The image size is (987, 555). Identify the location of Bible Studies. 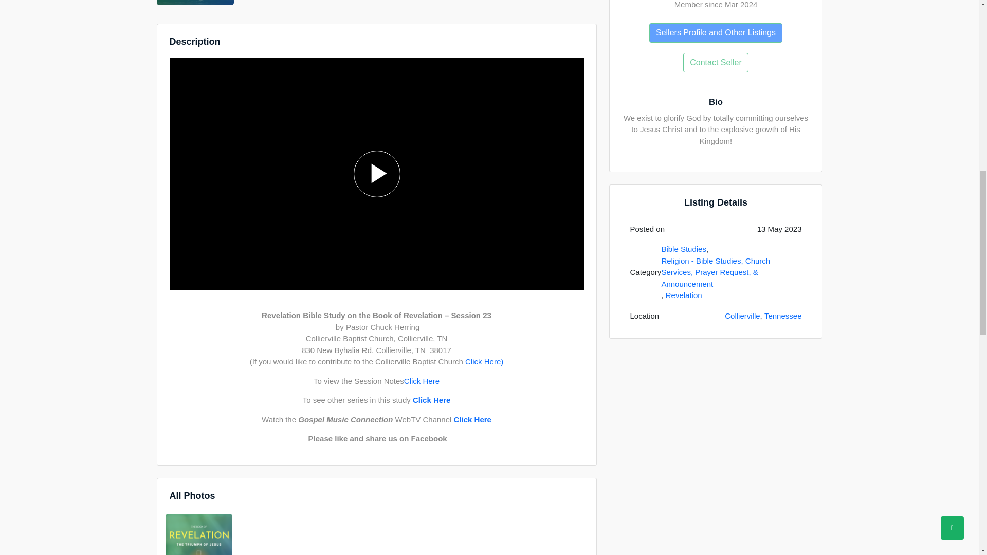
(684, 249).